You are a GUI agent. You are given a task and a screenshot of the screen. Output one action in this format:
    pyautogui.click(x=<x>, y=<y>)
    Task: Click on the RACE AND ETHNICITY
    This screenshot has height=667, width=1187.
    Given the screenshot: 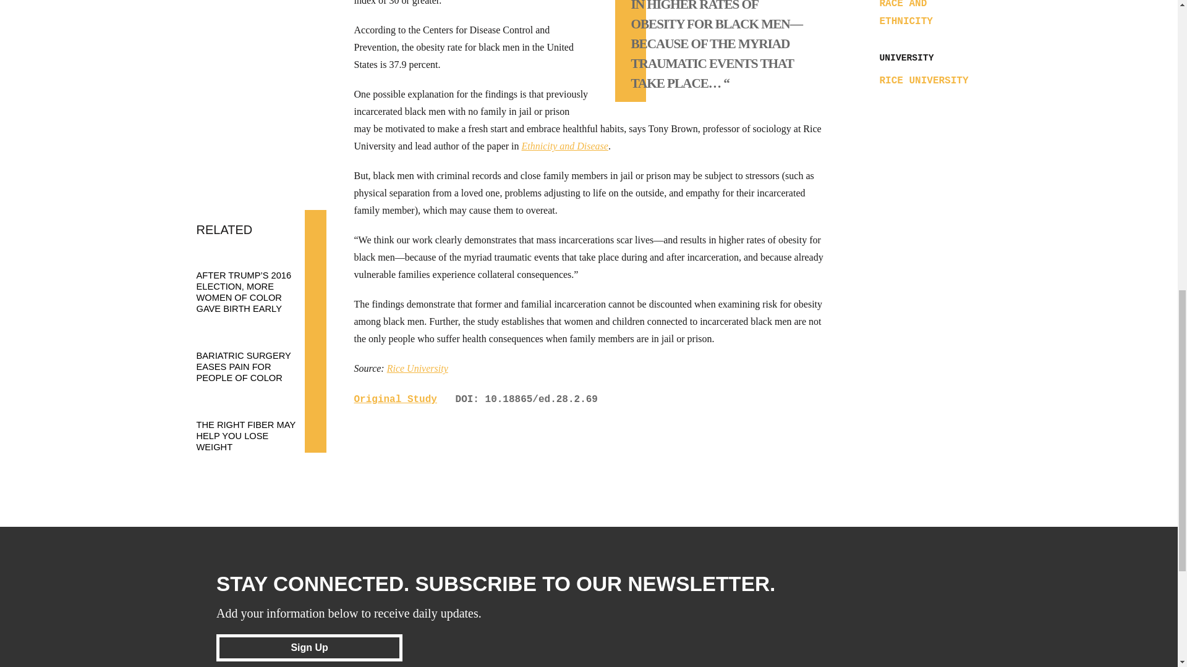 What is the action you would take?
    pyautogui.click(x=905, y=14)
    